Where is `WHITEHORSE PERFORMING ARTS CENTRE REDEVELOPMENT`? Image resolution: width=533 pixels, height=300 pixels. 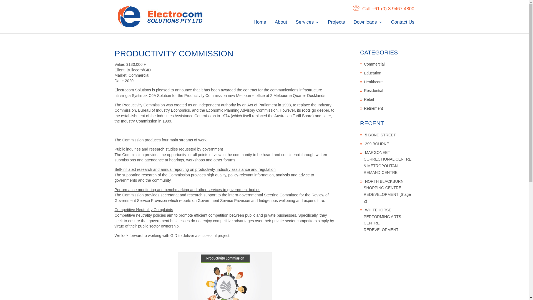
WHITEHORSE PERFORMING ARTS CENTRE REDEVELOPMENT is located at coordinates (383, 220).